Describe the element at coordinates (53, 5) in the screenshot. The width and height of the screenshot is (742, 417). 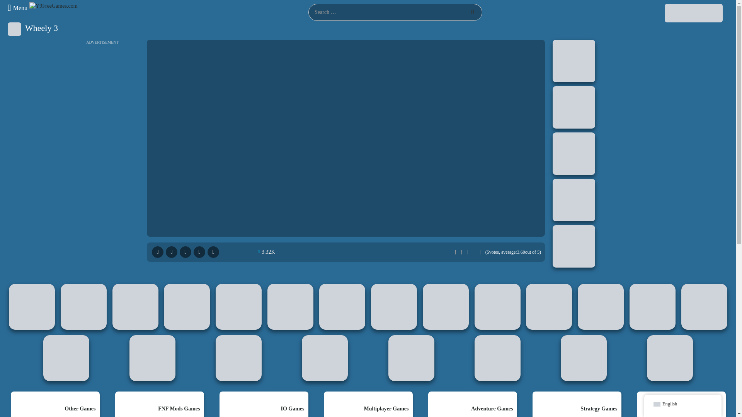
I see `Y9FreeGames.com` at that location.